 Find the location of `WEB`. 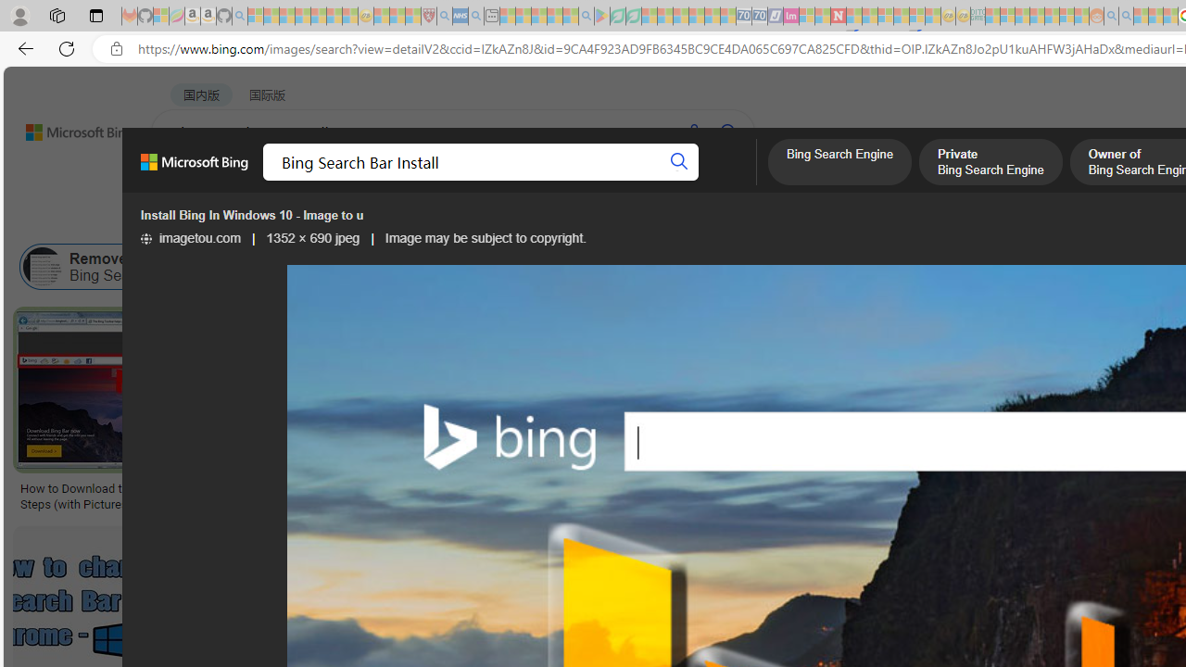

WEB is located at coordinates (186, 181).